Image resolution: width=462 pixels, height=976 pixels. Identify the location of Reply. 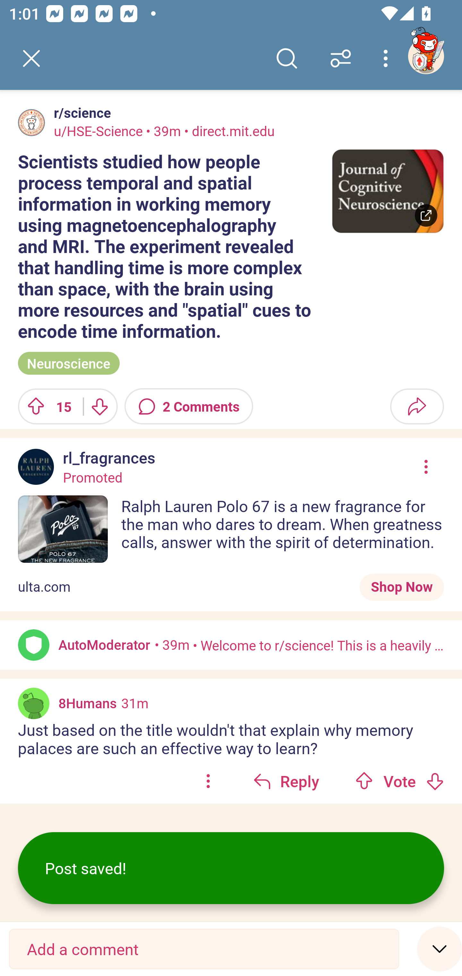
(286, 781).